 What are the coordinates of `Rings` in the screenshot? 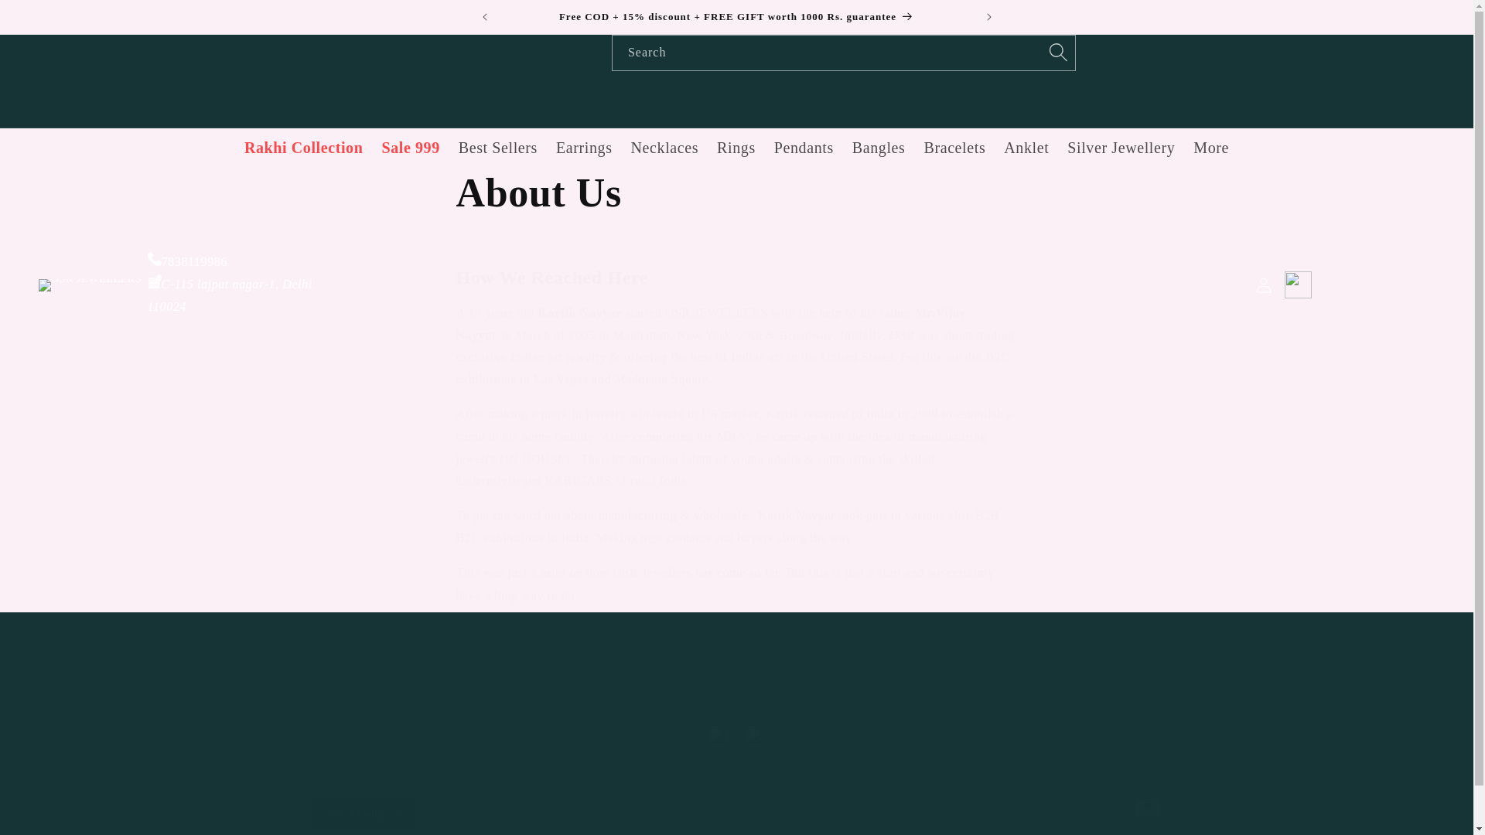 It's located at (804, 148).